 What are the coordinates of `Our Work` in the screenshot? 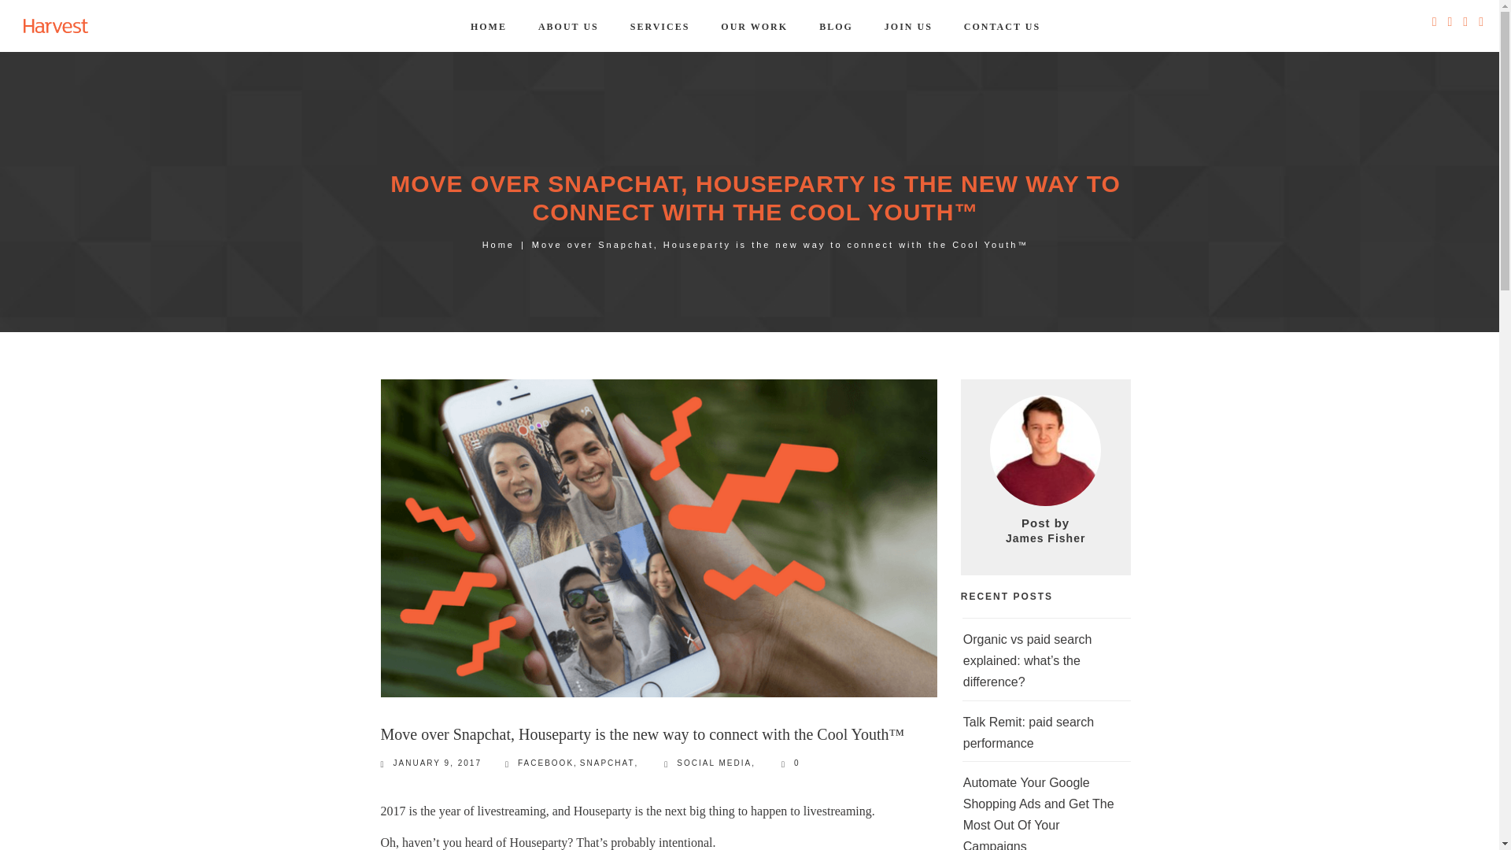 It's located at (754, 27).